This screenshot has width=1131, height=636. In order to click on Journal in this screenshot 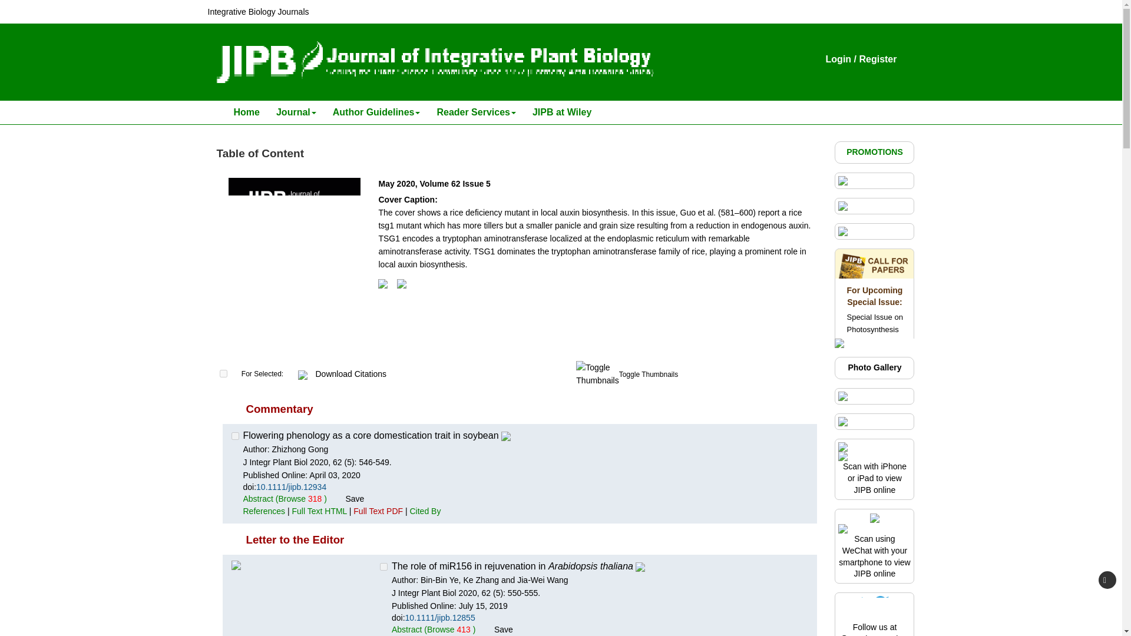, I will do `click(296, 112)`.